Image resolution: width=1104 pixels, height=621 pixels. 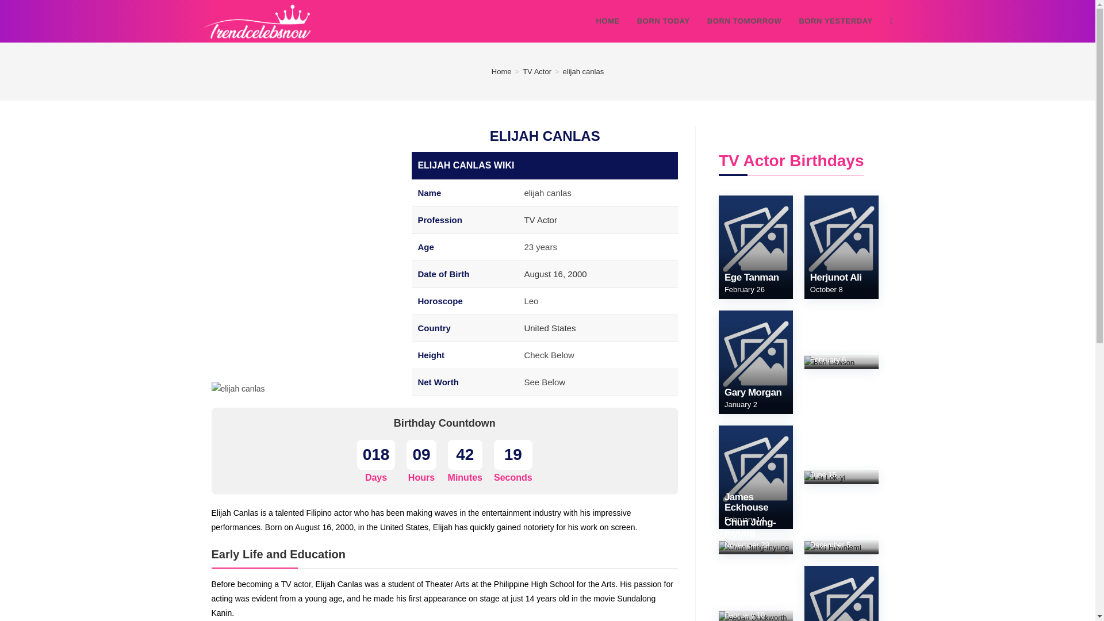 I want to click on TV Actor, so click(x=540, y=220).